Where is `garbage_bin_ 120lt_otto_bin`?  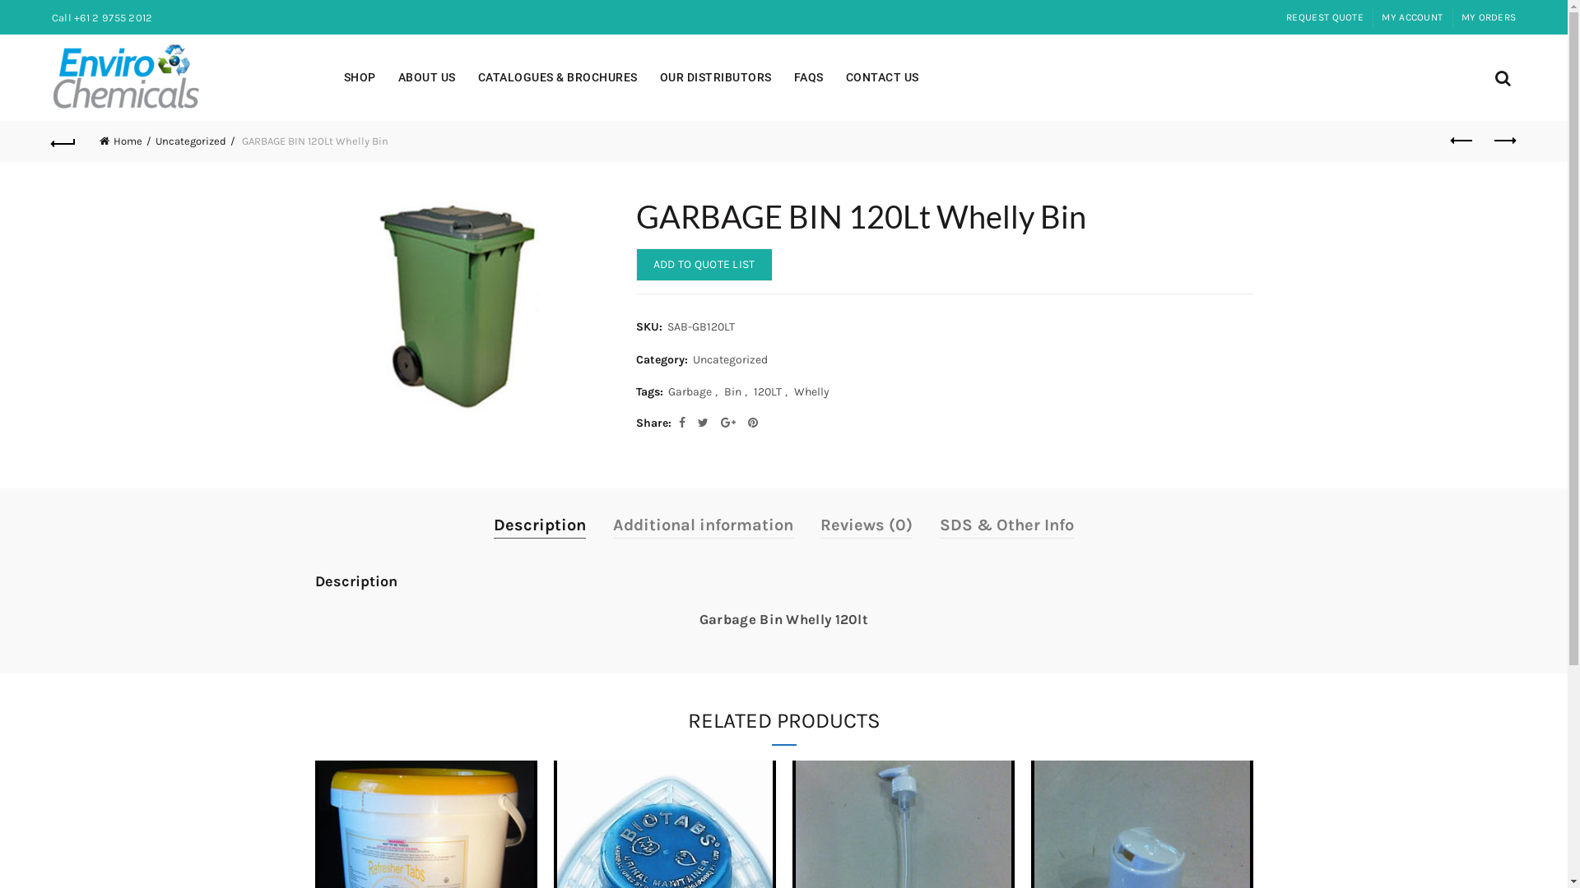 garbage_bin_ 120lt_otto_bin is located at coordinates (461, 305).